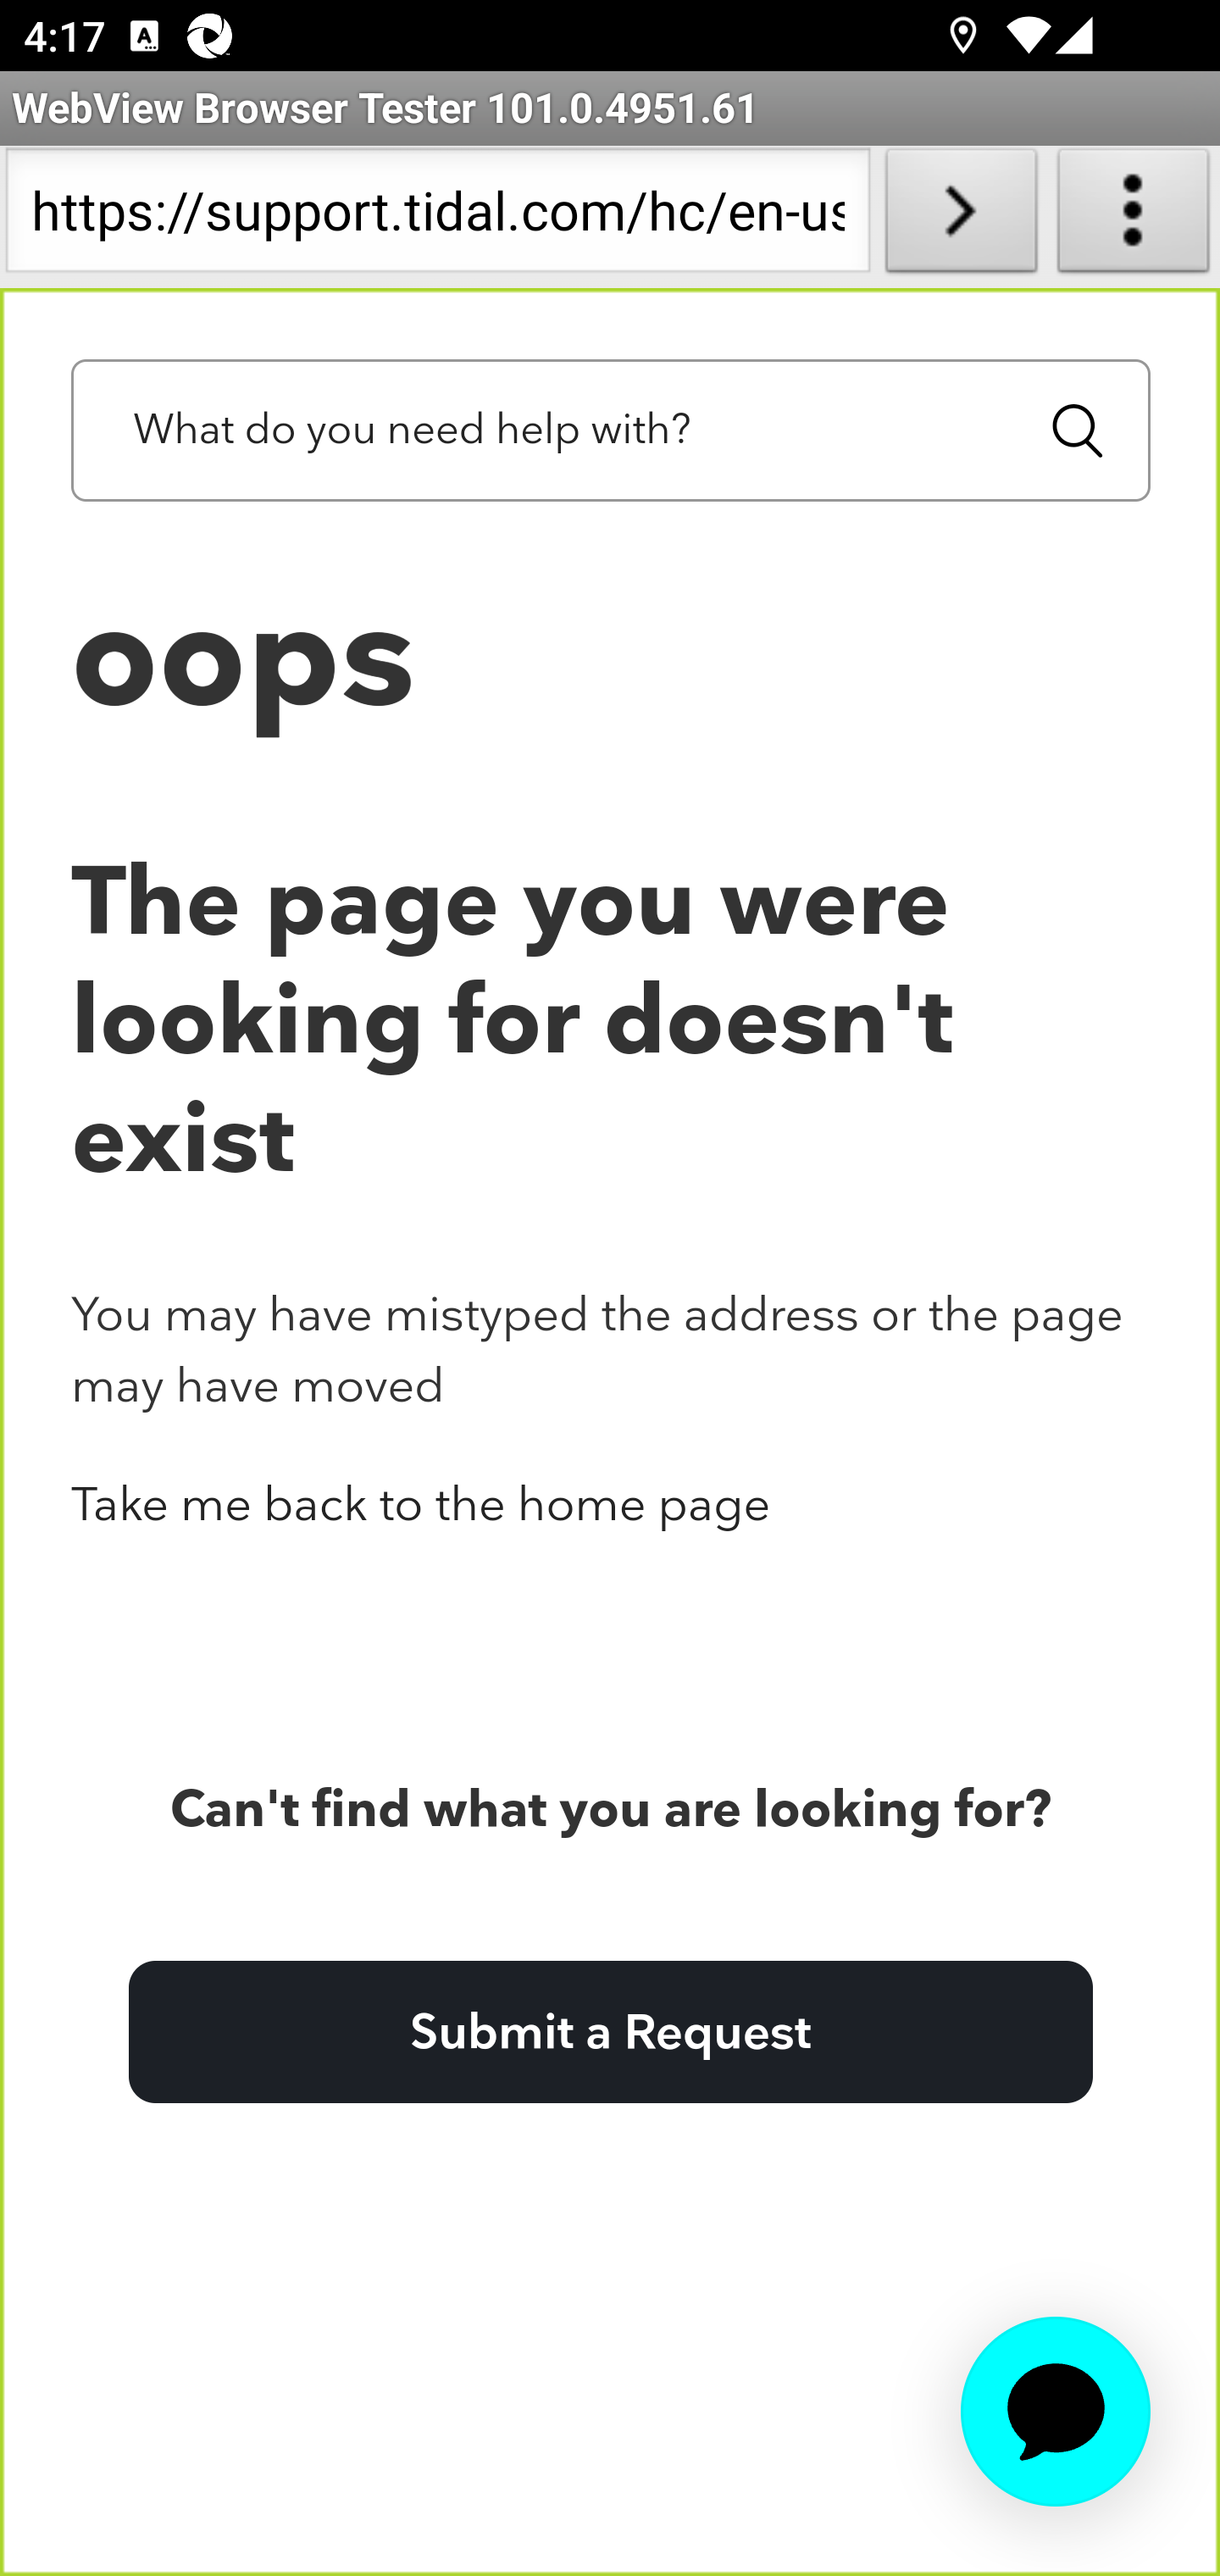  Describe the element at coordinates (961, 217) in the screenshot. I see `Load URL` at that location.